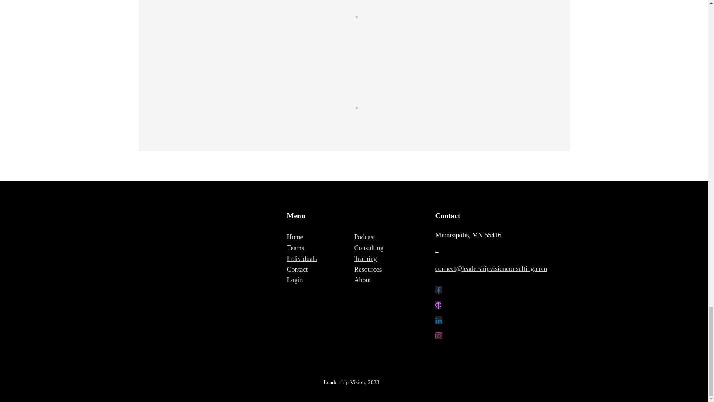 The image size is (714, 402). Describe the element at coordinates (365, 258) in the screenshot. I see `Training` at that location.